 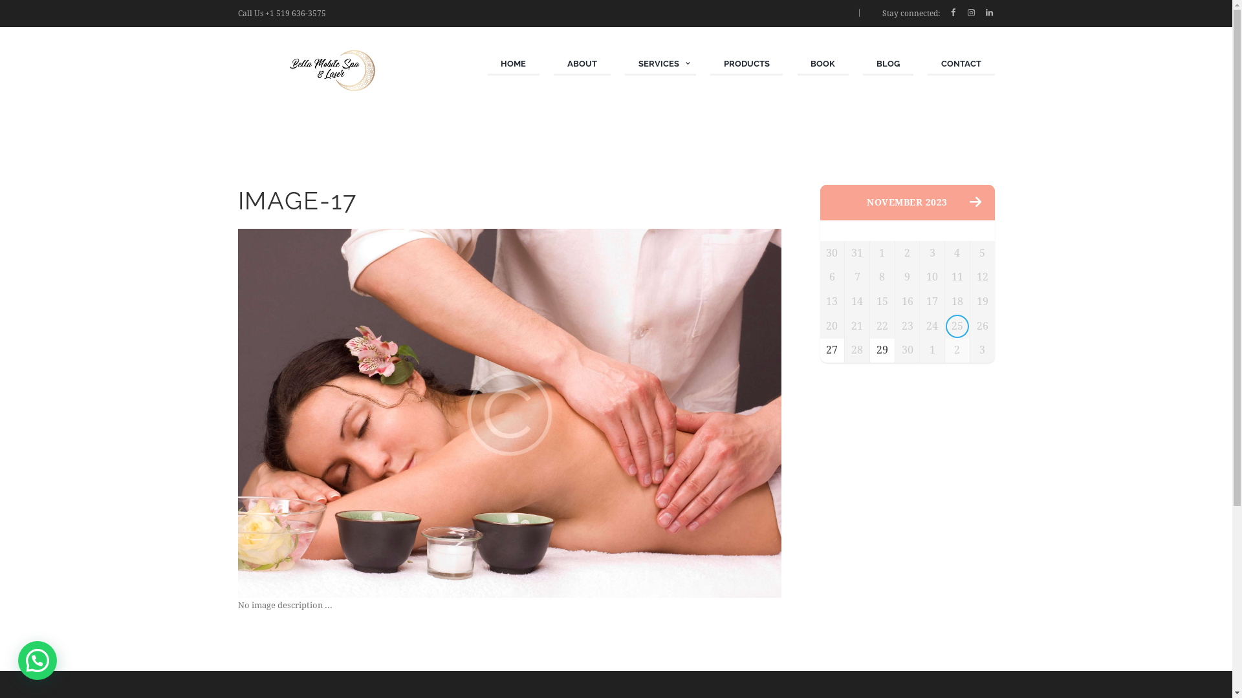 I want to click on BOOK, so click(x=823, y=65).